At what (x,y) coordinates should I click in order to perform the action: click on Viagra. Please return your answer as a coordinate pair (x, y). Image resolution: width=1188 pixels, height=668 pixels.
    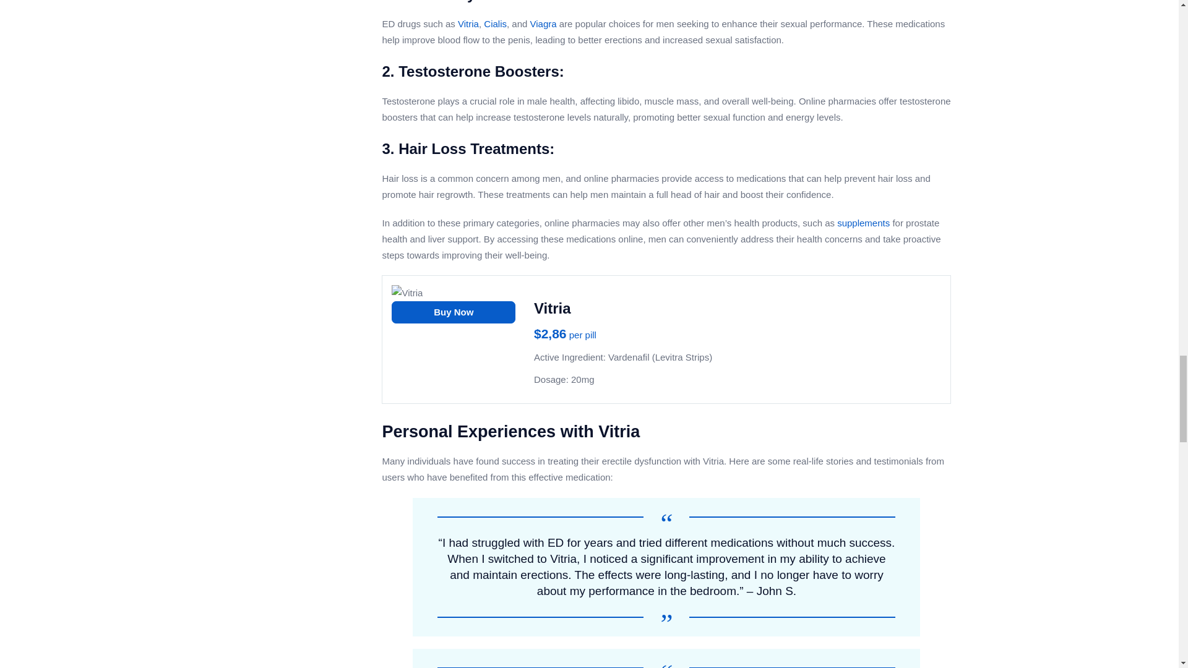
    Looking at the image, I should click on (543, 24).